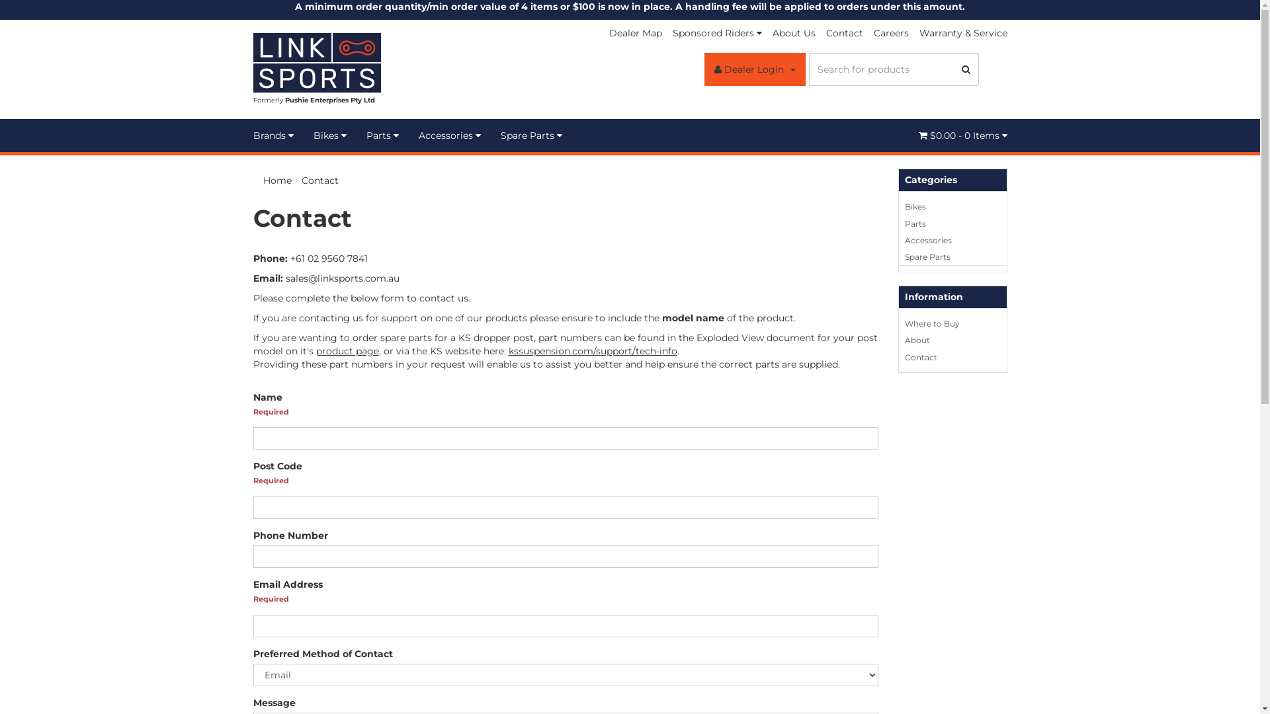 The width and height of the screenshot is (1270, 714). What do you see at coordinates (329, 136) in the screenshot?
I see `Bikes` at bounding box center [329, 136].